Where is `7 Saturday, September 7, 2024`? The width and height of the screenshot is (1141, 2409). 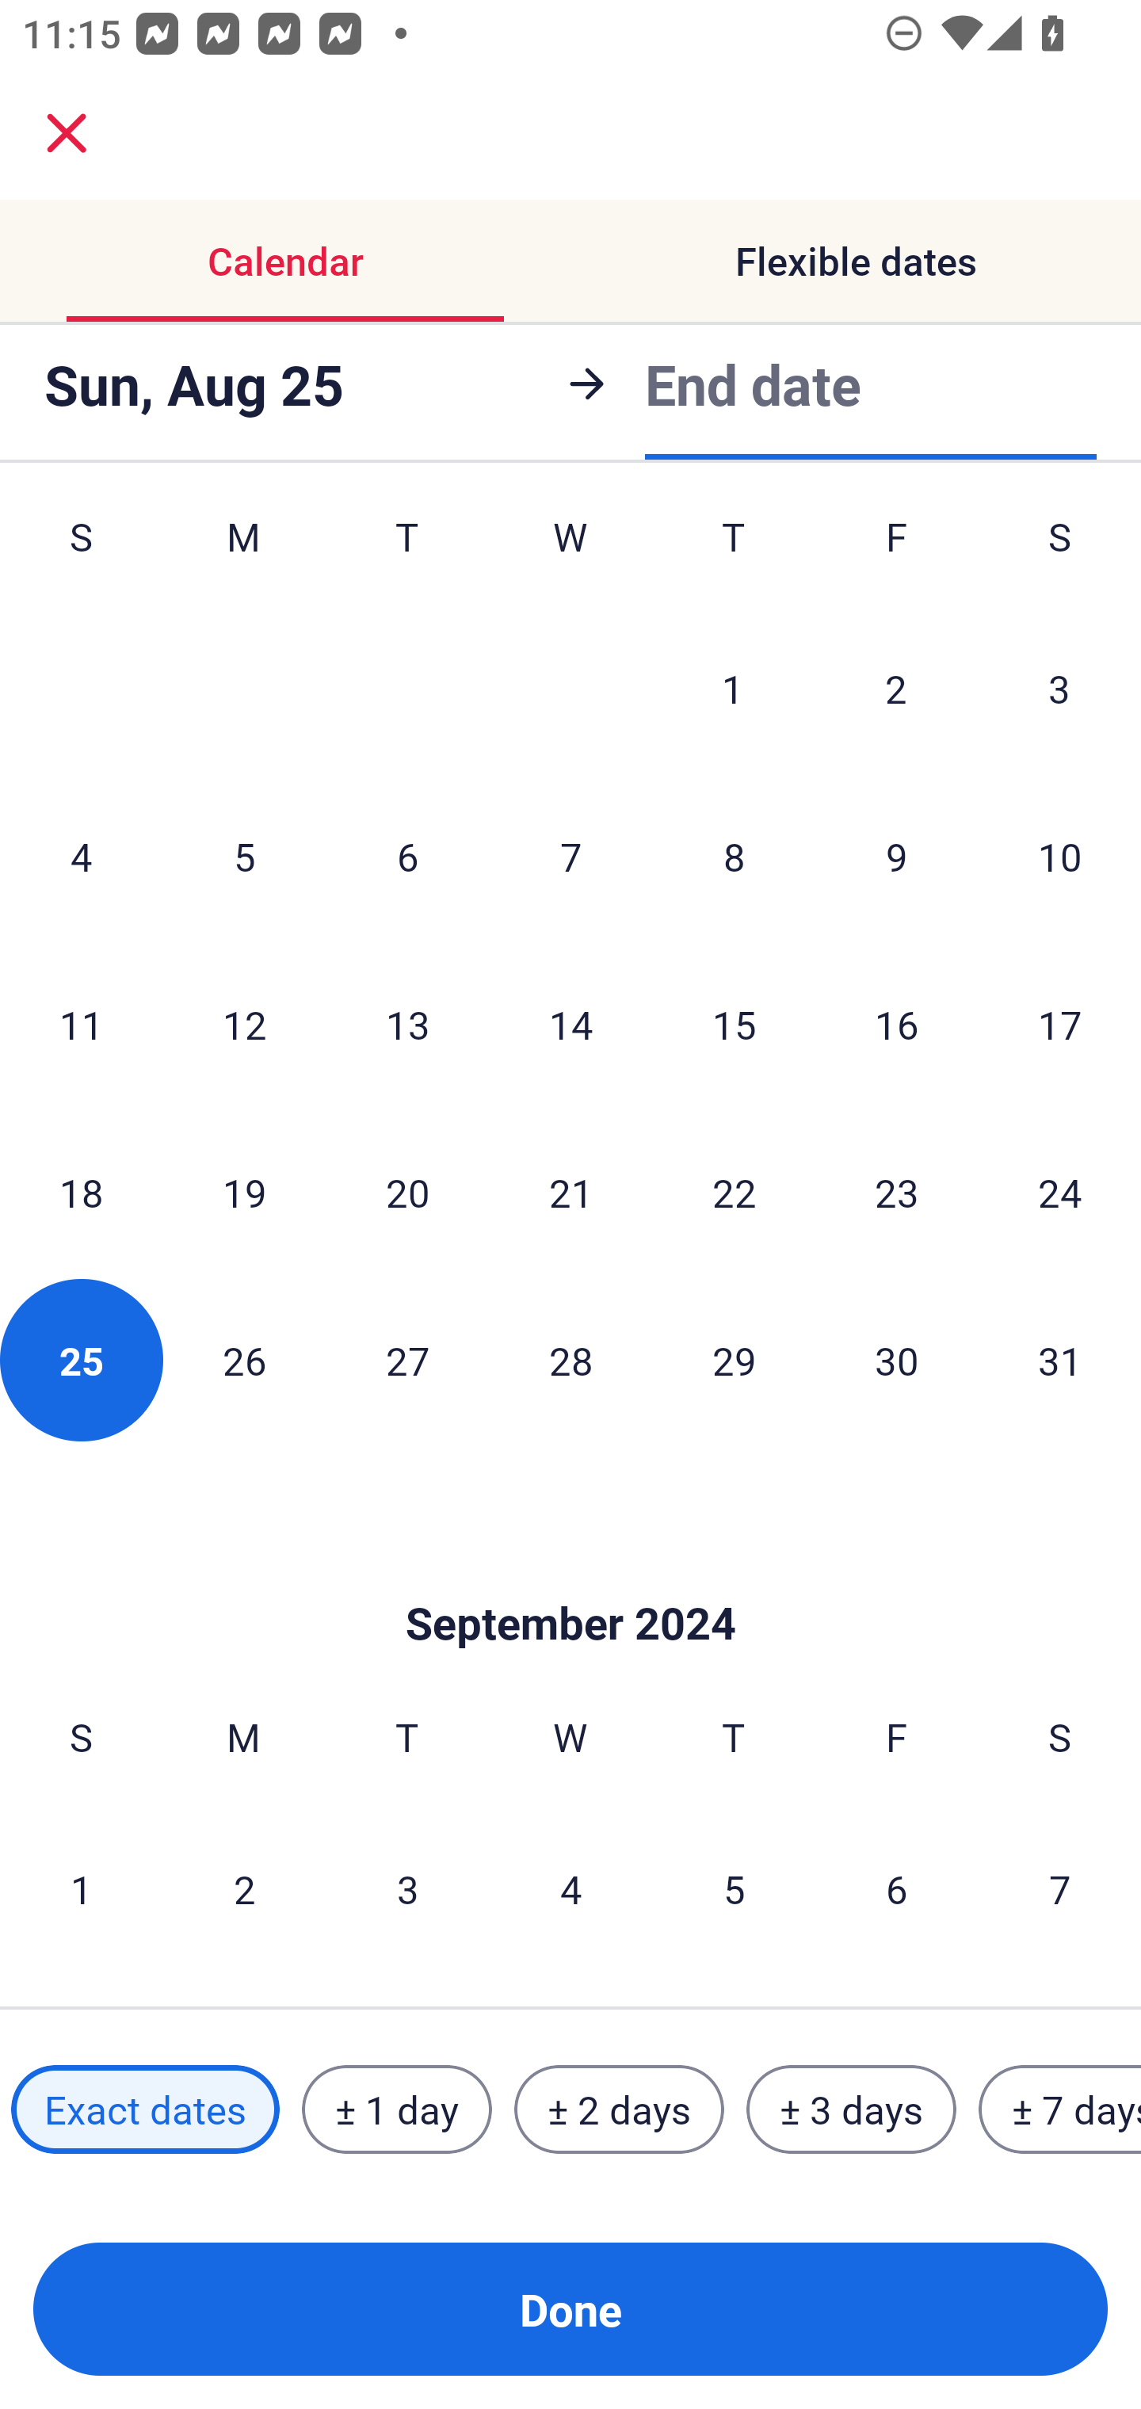
7 Saturday, September 7, 2024 is located at coordinates (1060, 1888).